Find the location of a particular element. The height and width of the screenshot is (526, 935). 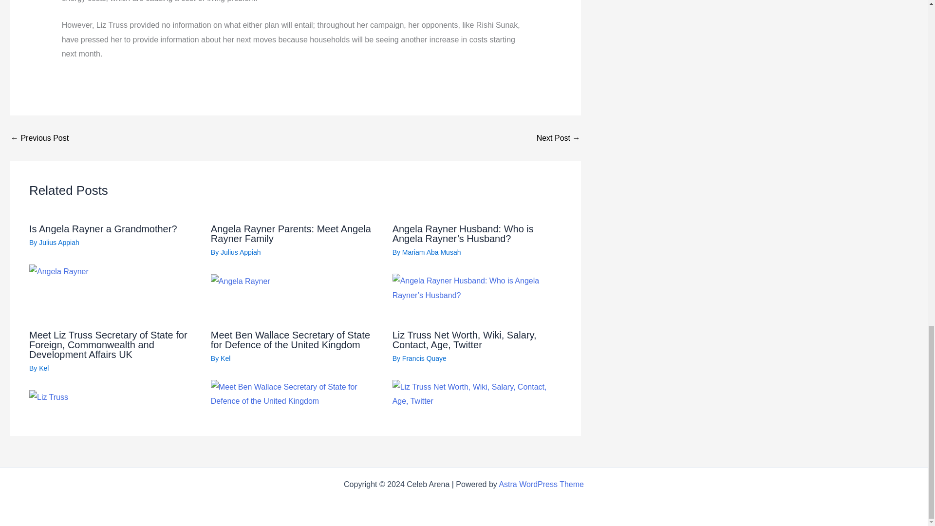

View all posts by Julius Appiah is located at coordinates (241, 252).